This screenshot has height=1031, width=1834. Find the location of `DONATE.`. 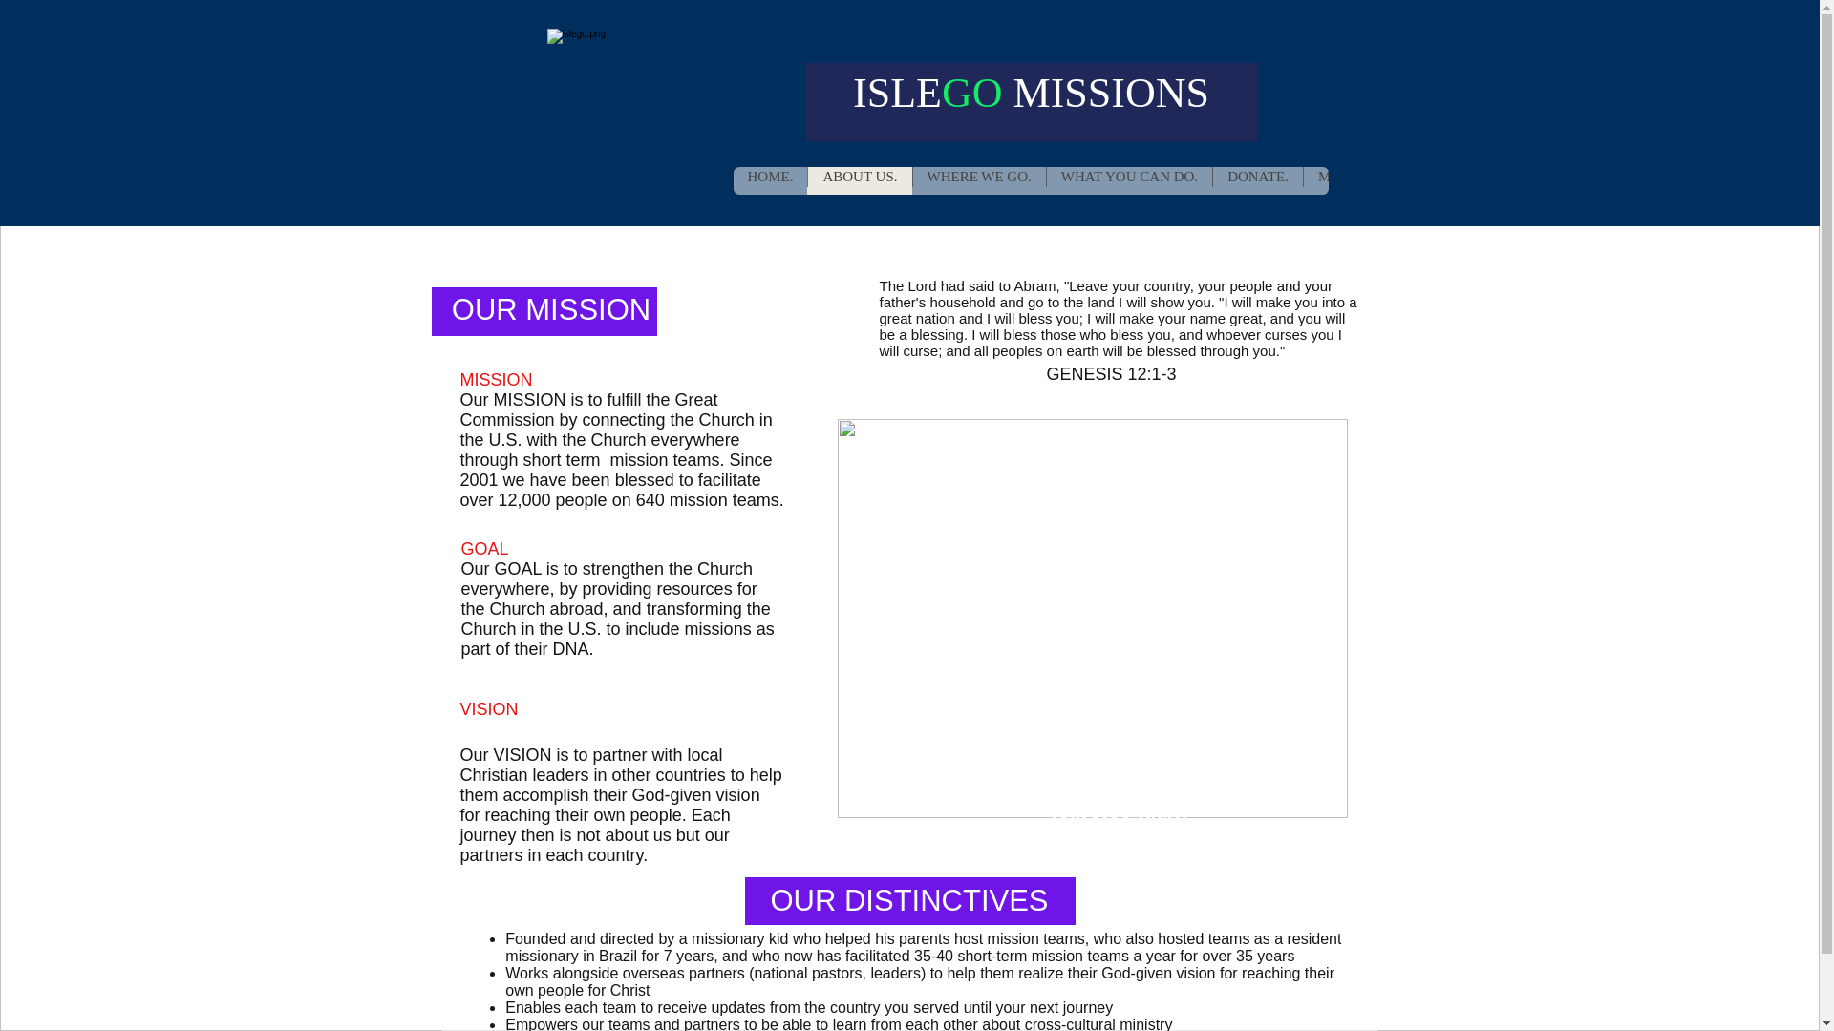

DONATE. is located at coordinates (1257, 180).